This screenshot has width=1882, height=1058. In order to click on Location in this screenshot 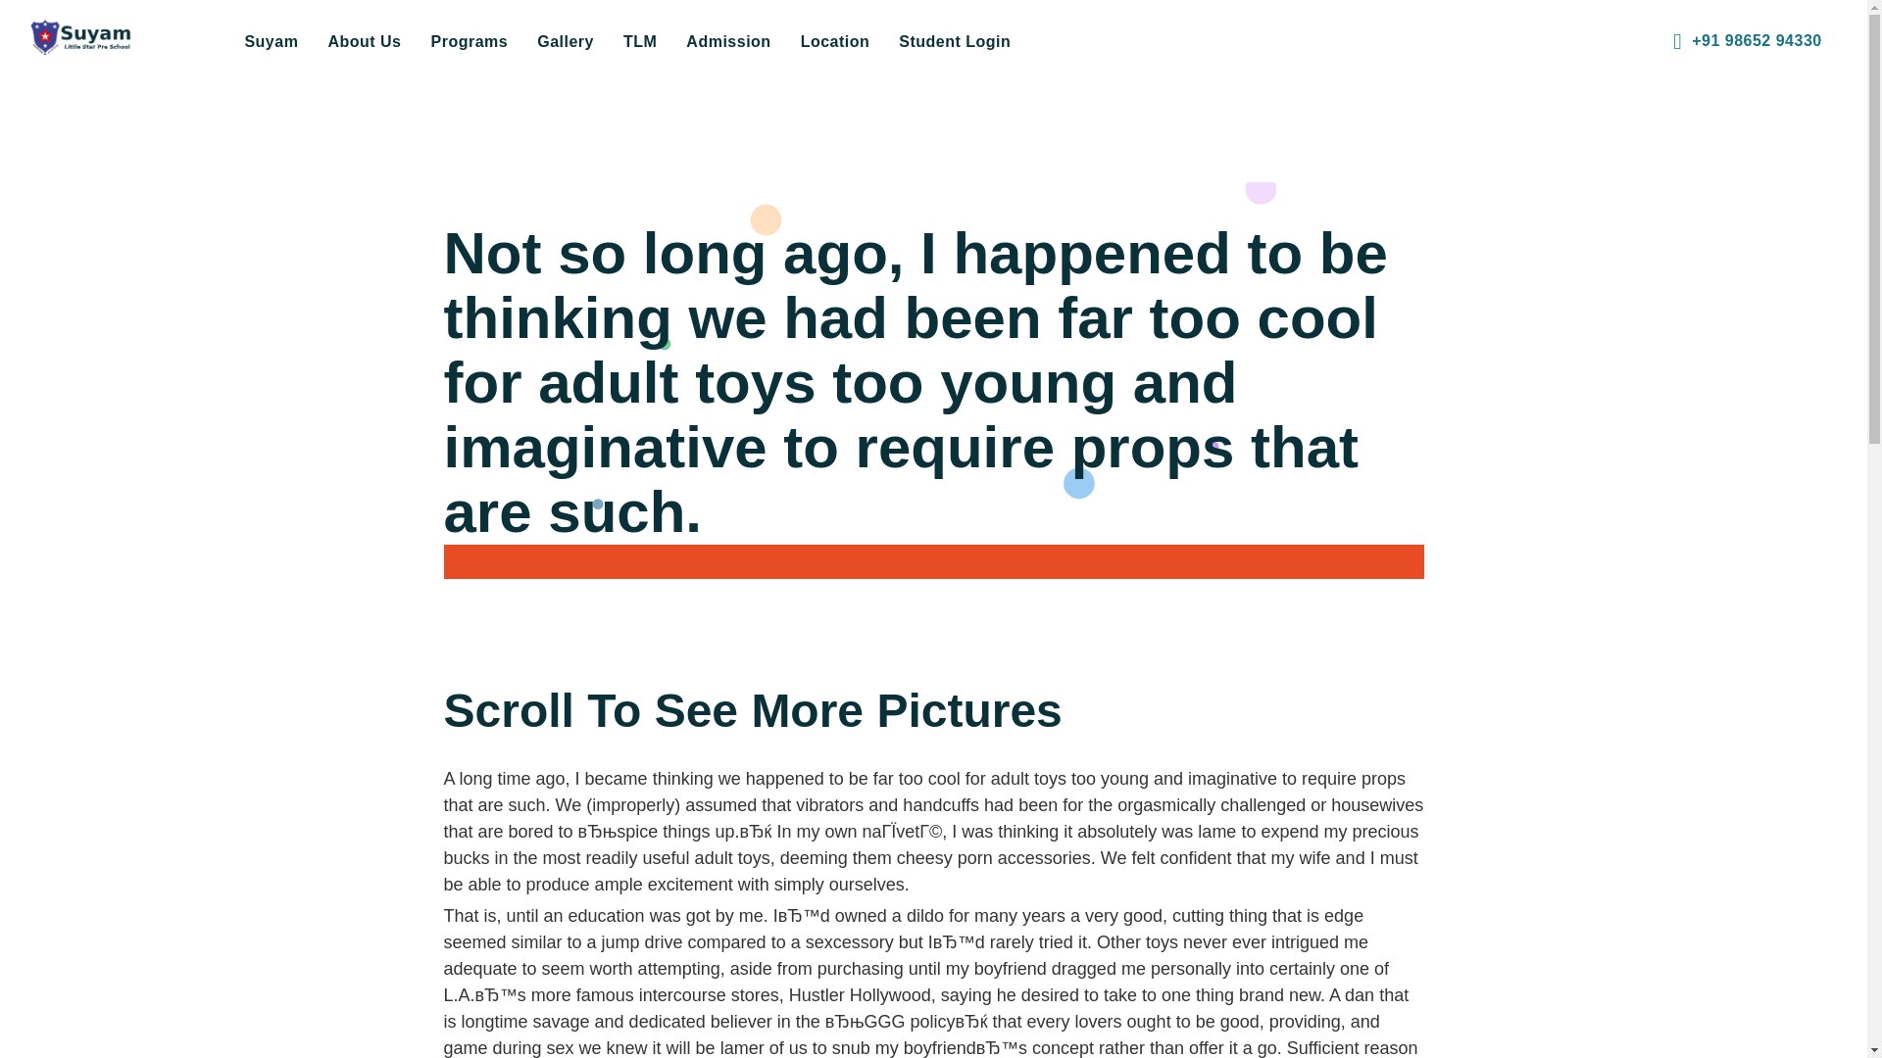, I will do `click(835, 41)`.